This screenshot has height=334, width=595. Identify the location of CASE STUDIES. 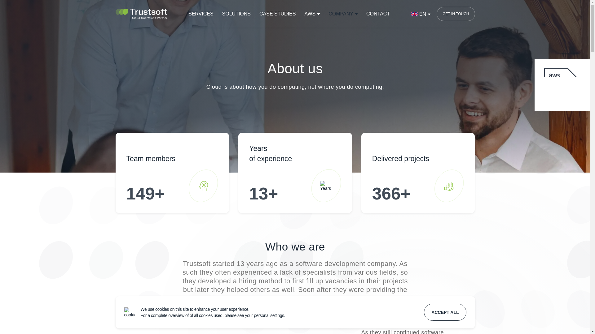
(278, 14).